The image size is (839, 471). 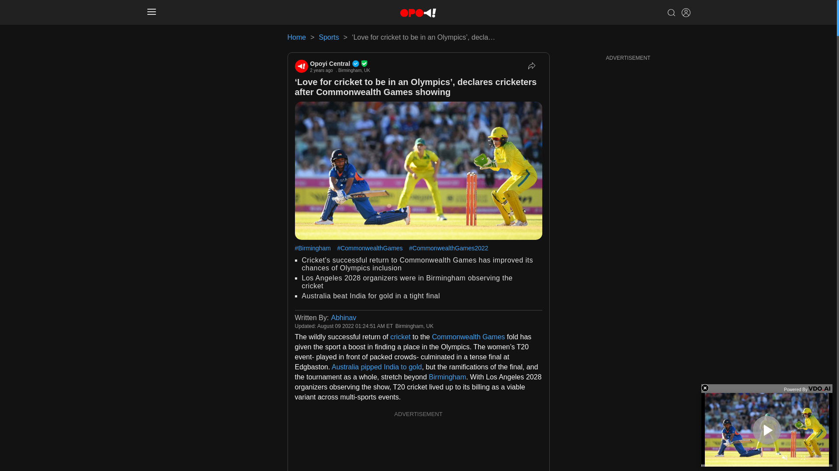 What do you see at coordinates (301, 66) in the screenshot?
I see ` Opoyi Central` at bounding box center [301, 66].